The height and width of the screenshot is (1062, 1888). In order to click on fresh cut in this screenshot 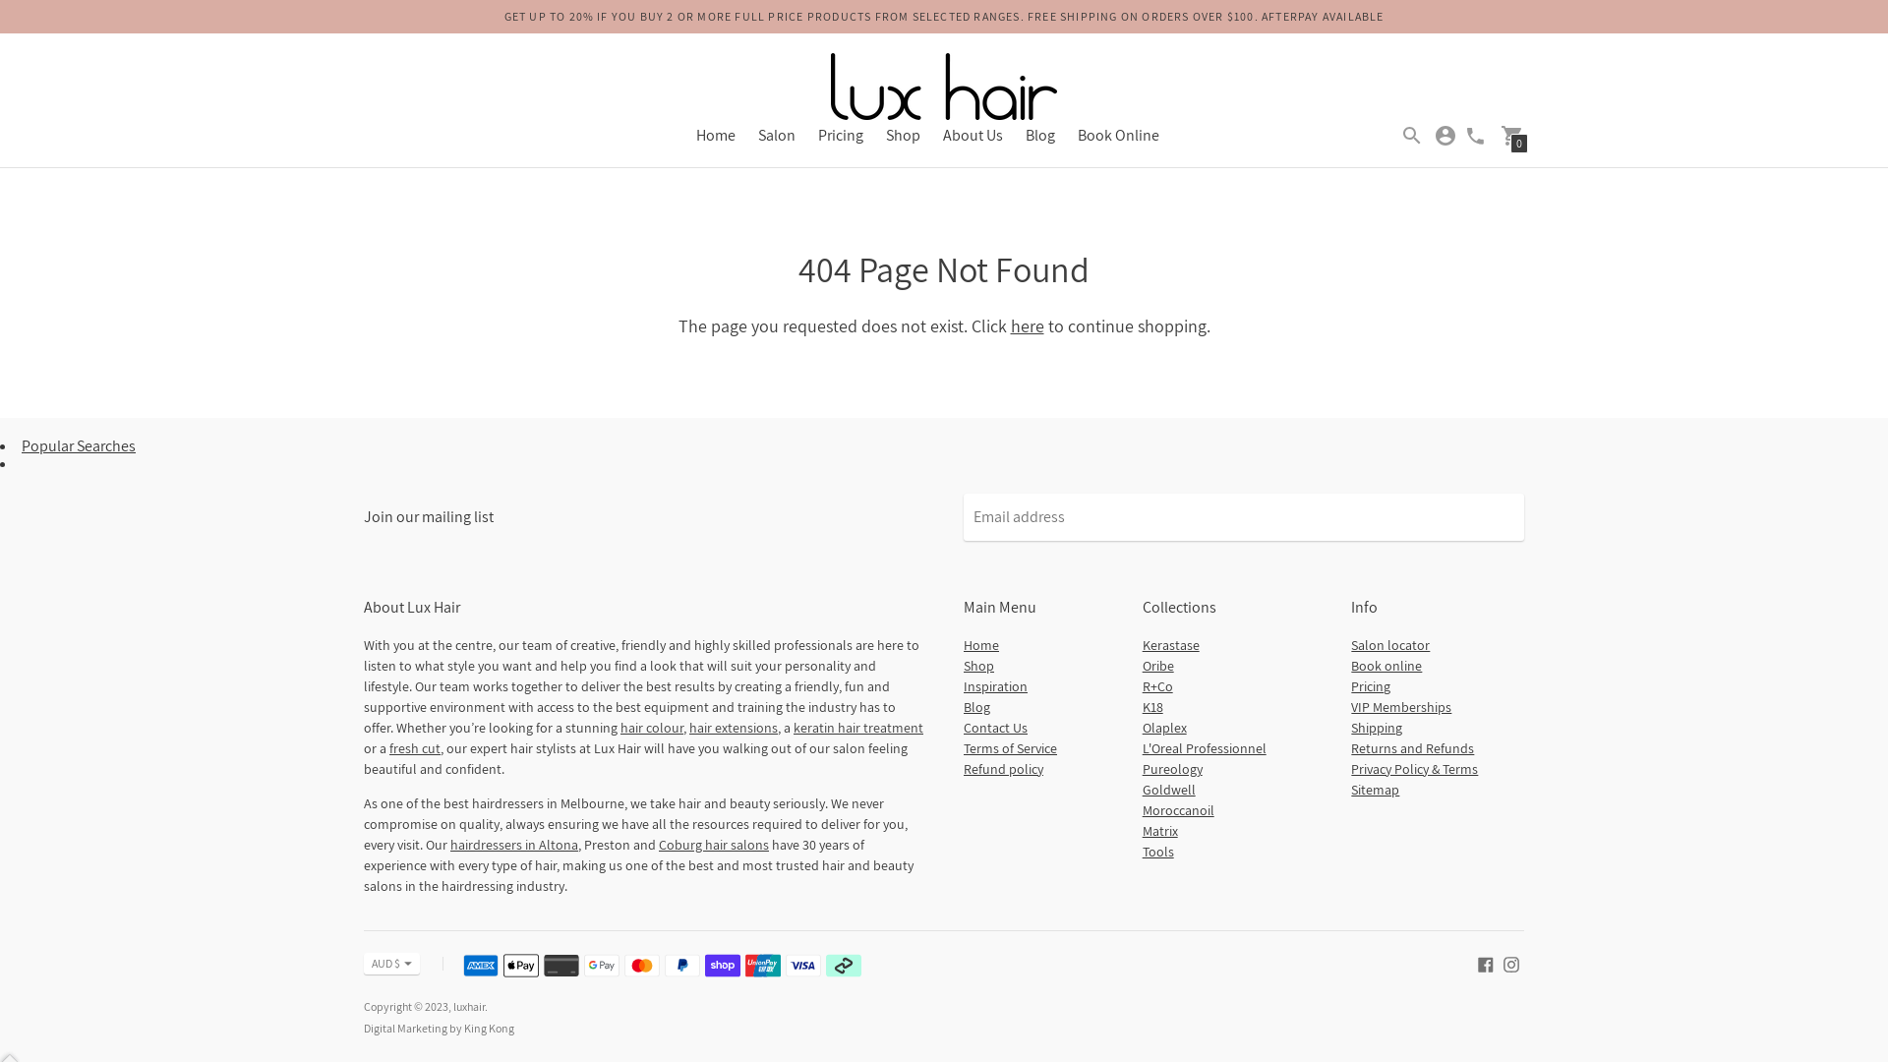, I will do `click(415, 747)`.